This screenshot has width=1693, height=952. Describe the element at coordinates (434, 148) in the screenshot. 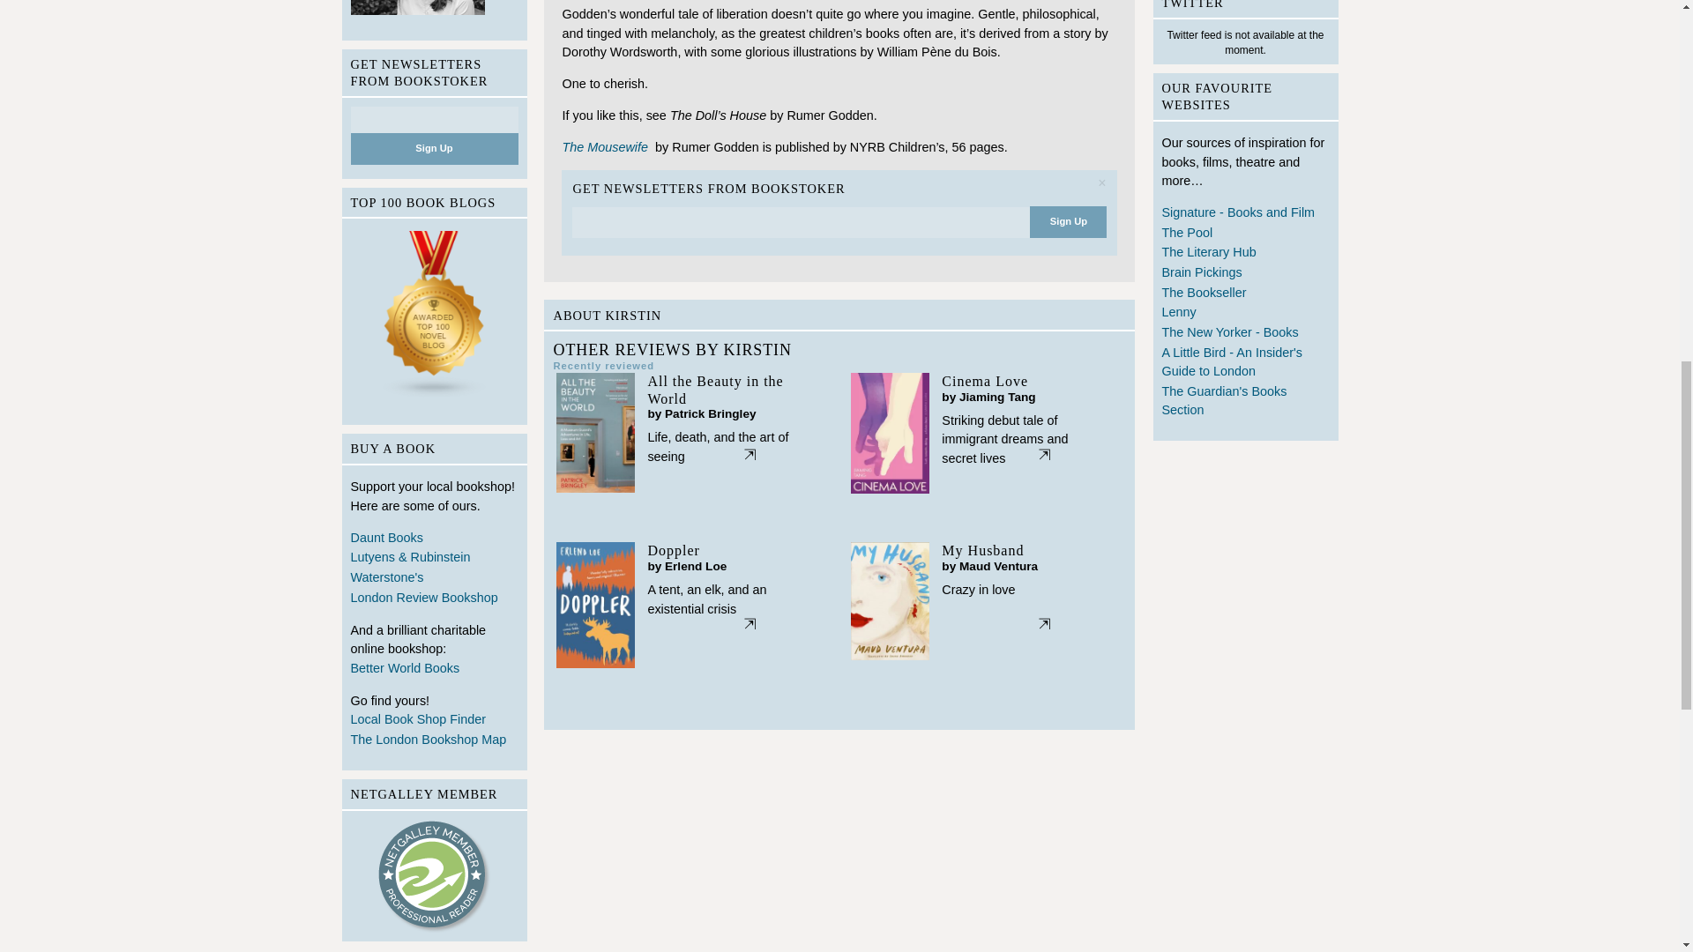

I see `Sign Up` at that location.